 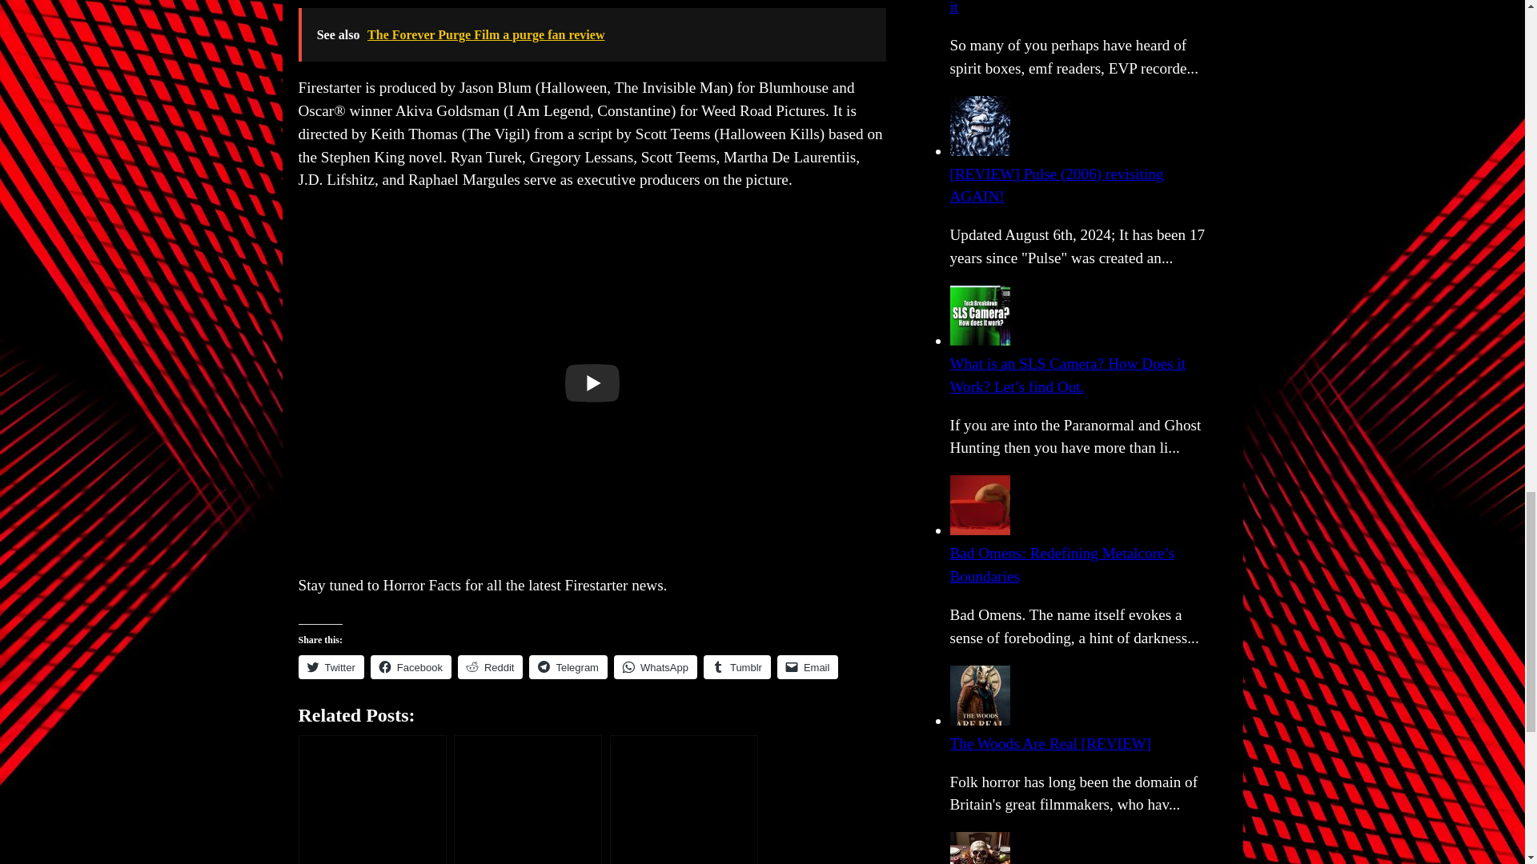 What do you see at coordinates (809, 666) in the screenshot?
I see `Click to email a link to a friend` at bounding box center [809, 666].